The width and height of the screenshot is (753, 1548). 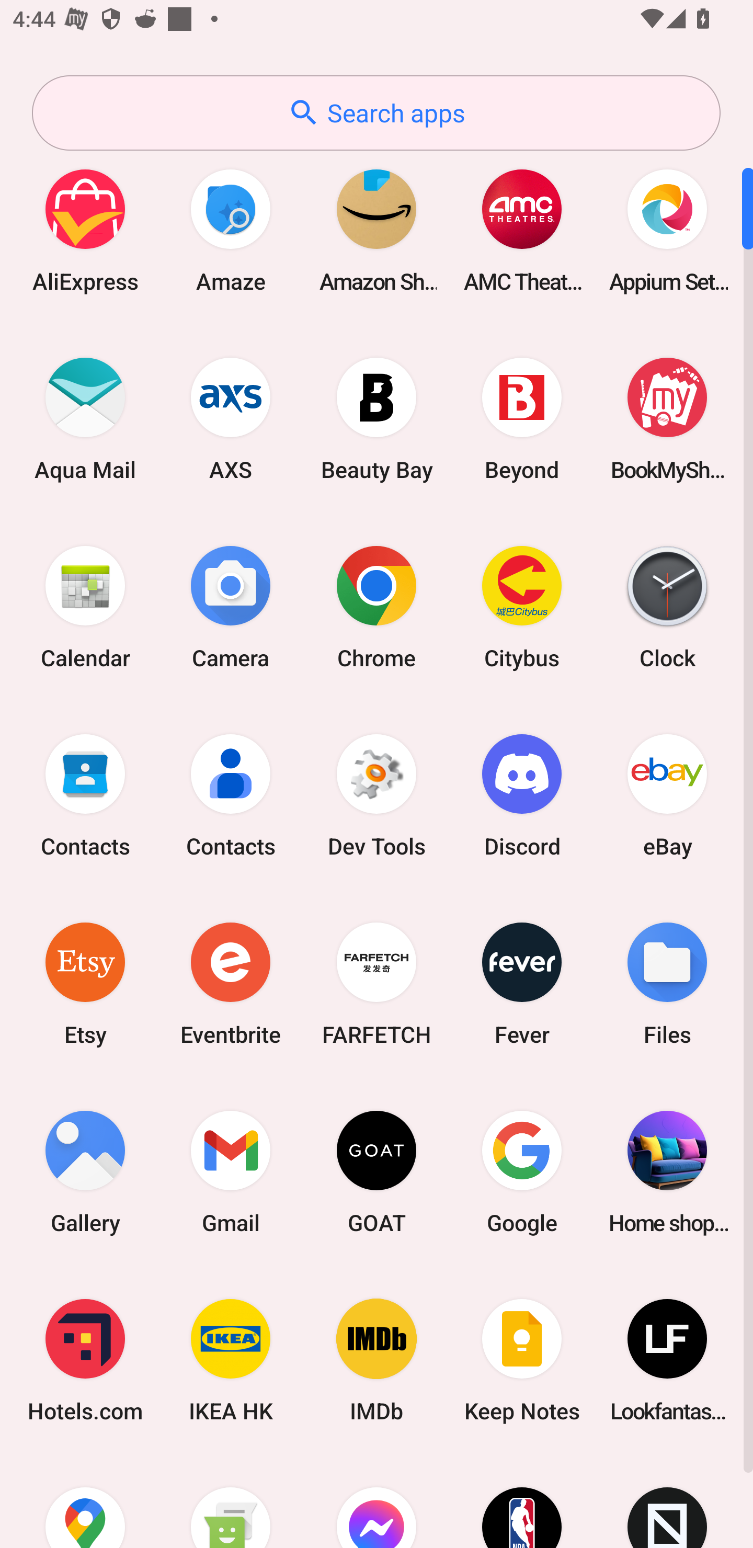 I want to click on Amaze, so click(x=231, y=230).